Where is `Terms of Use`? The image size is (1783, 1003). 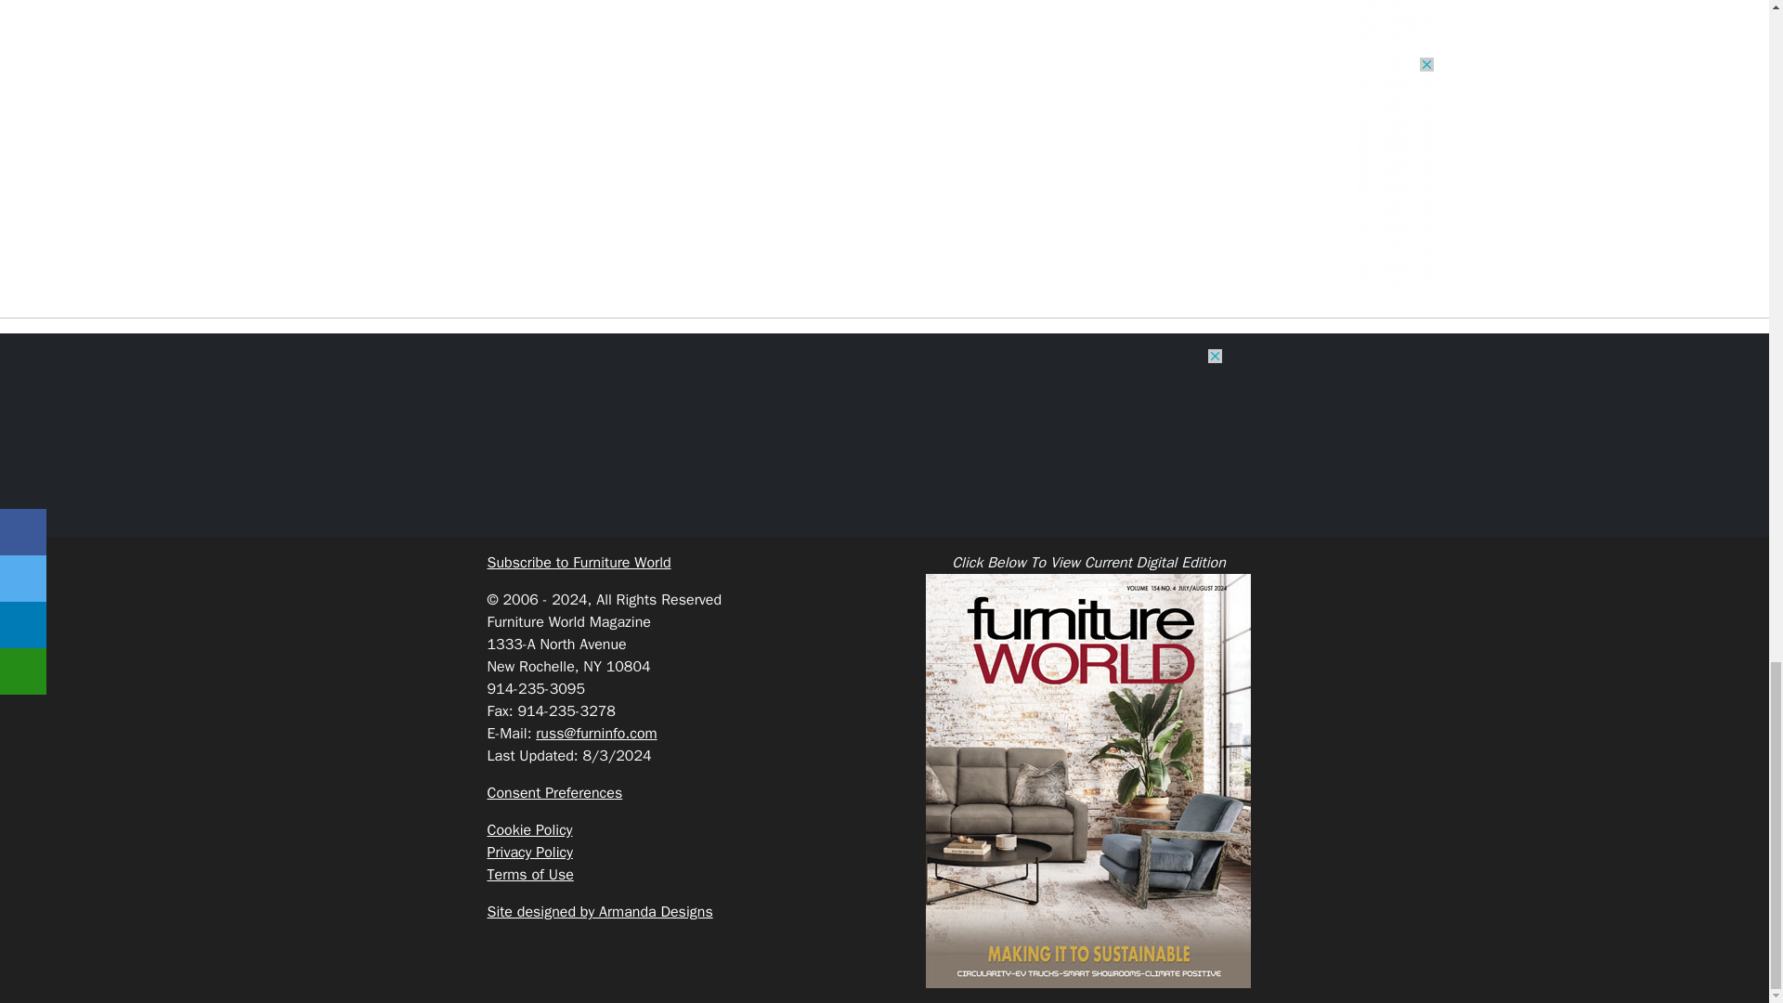
Terms of Use is located at coordinates (529, 875).